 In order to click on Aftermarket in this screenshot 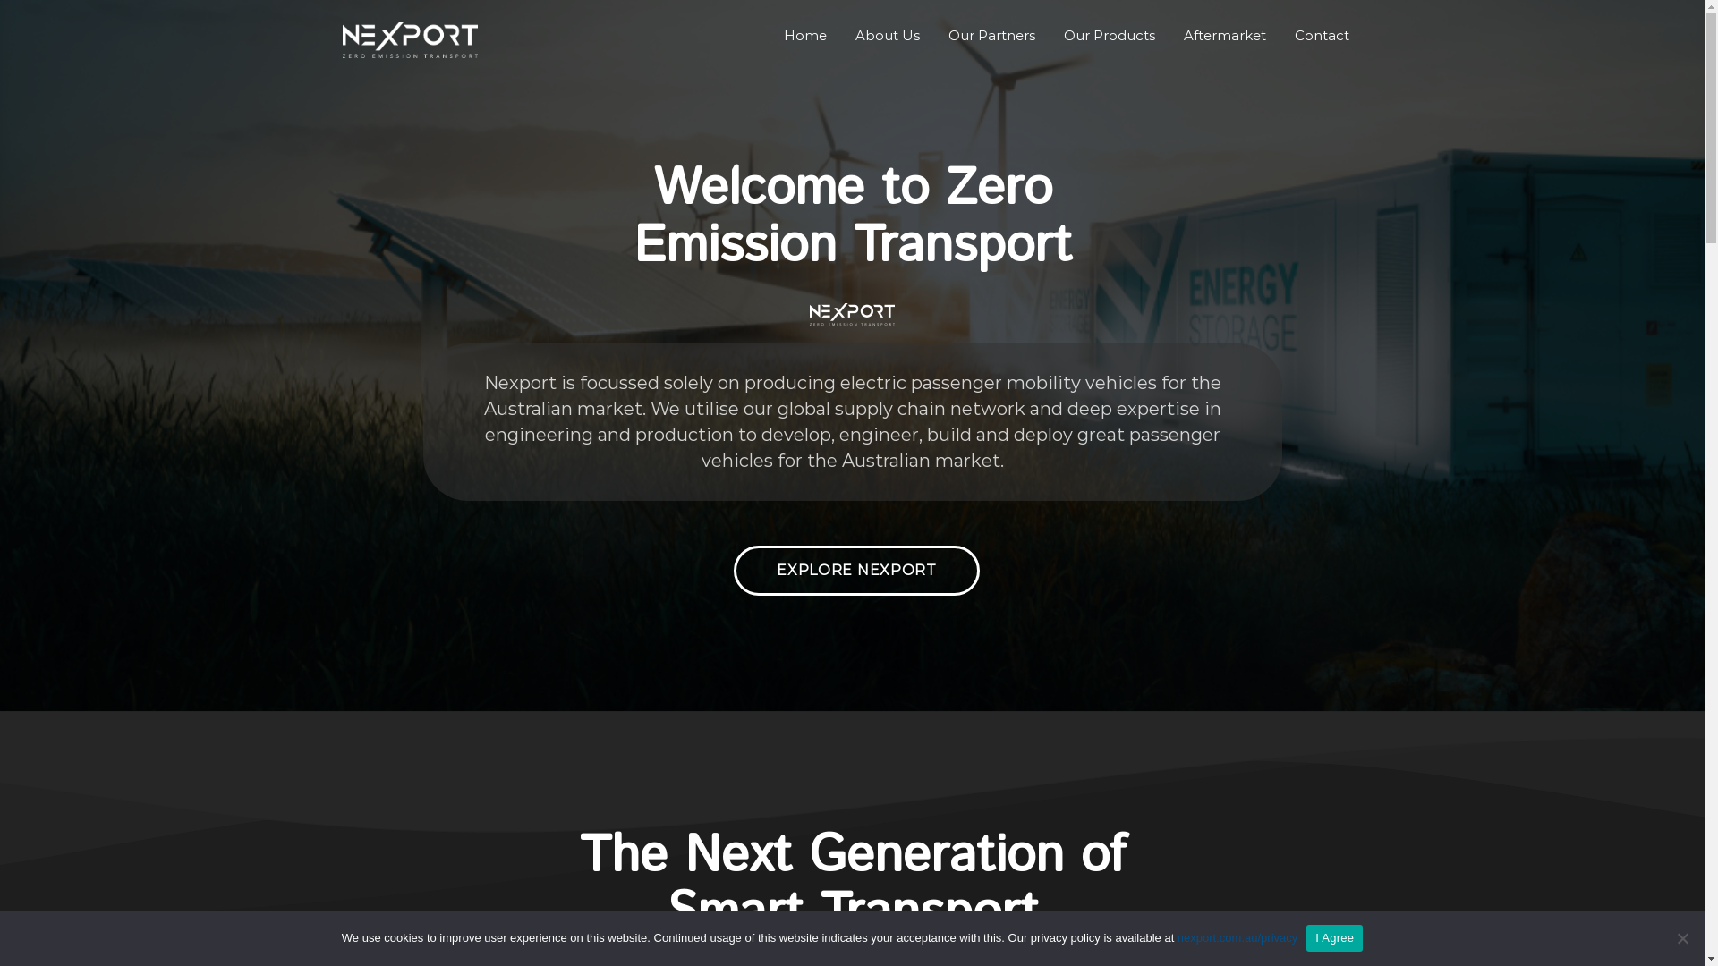, I will do `click(1224, 36)`.